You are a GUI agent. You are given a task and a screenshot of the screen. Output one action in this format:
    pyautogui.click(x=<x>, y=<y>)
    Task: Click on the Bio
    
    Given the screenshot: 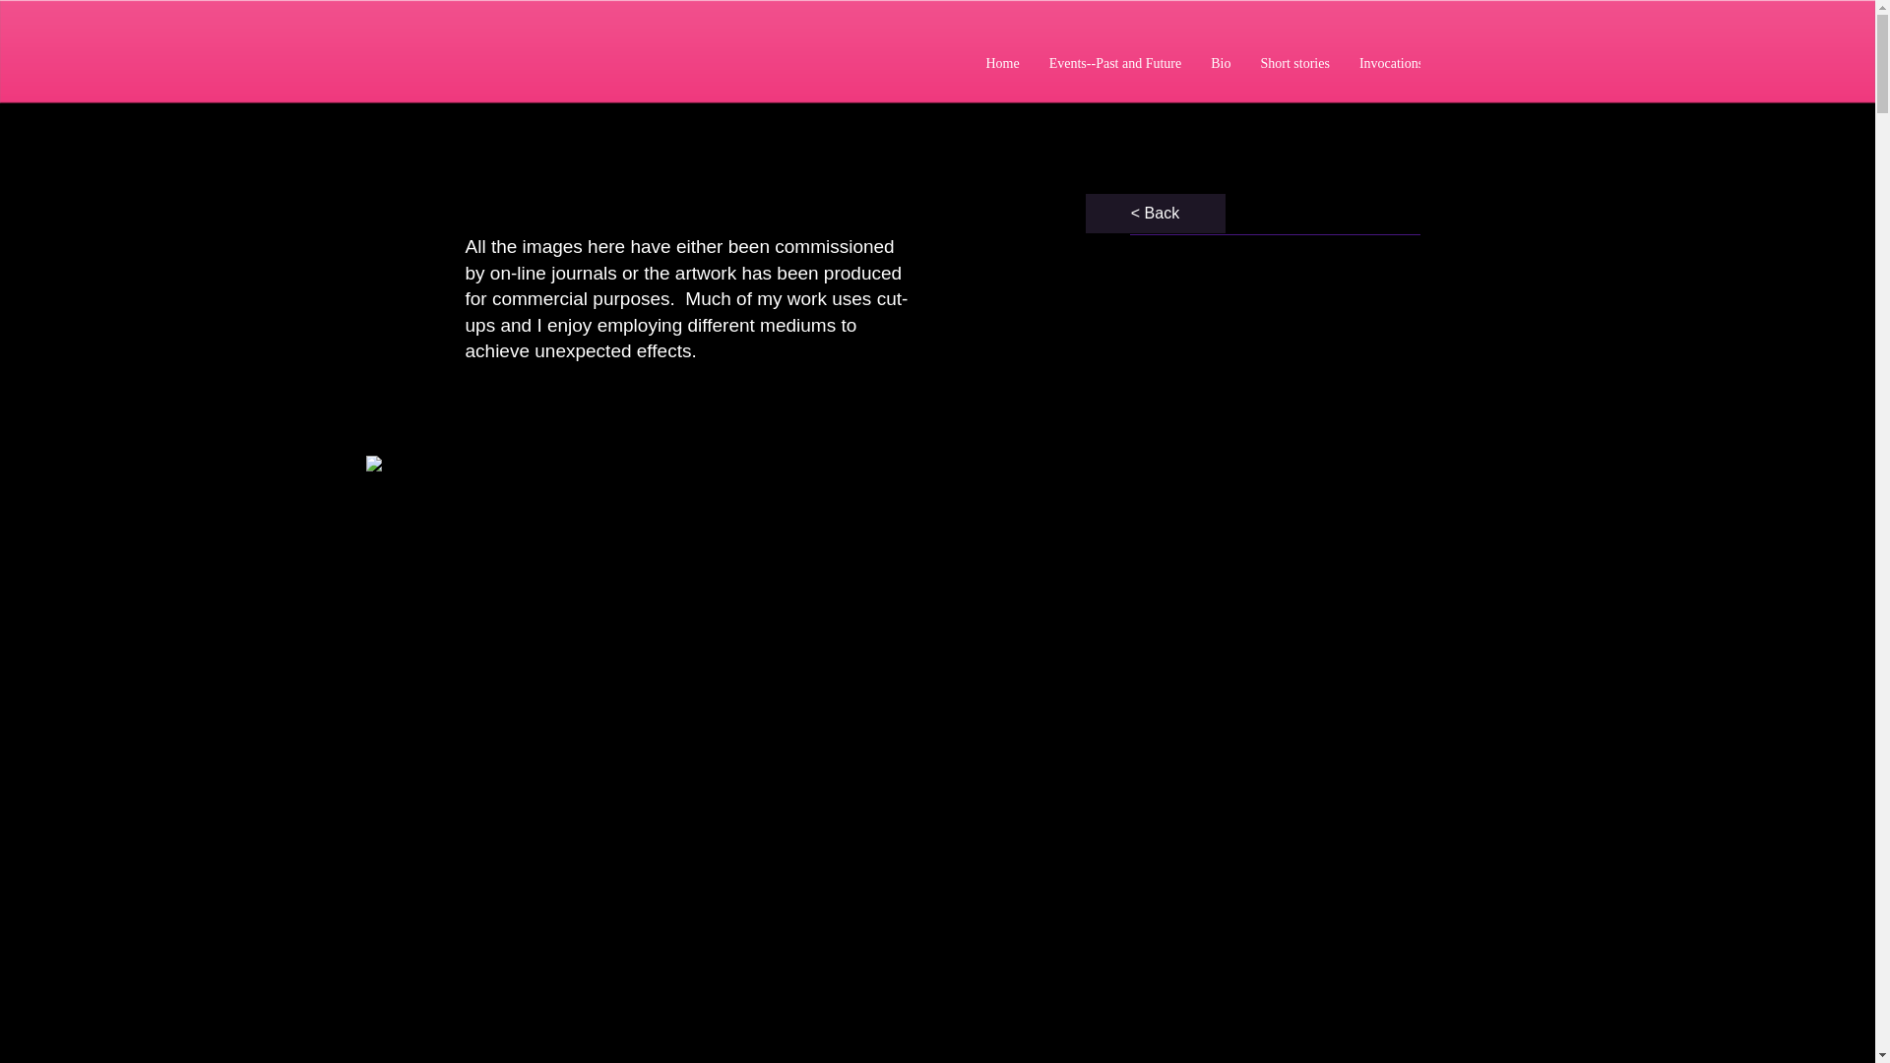 What is the action you would take?
    pyautogui.click(x=1221, y=79)
    